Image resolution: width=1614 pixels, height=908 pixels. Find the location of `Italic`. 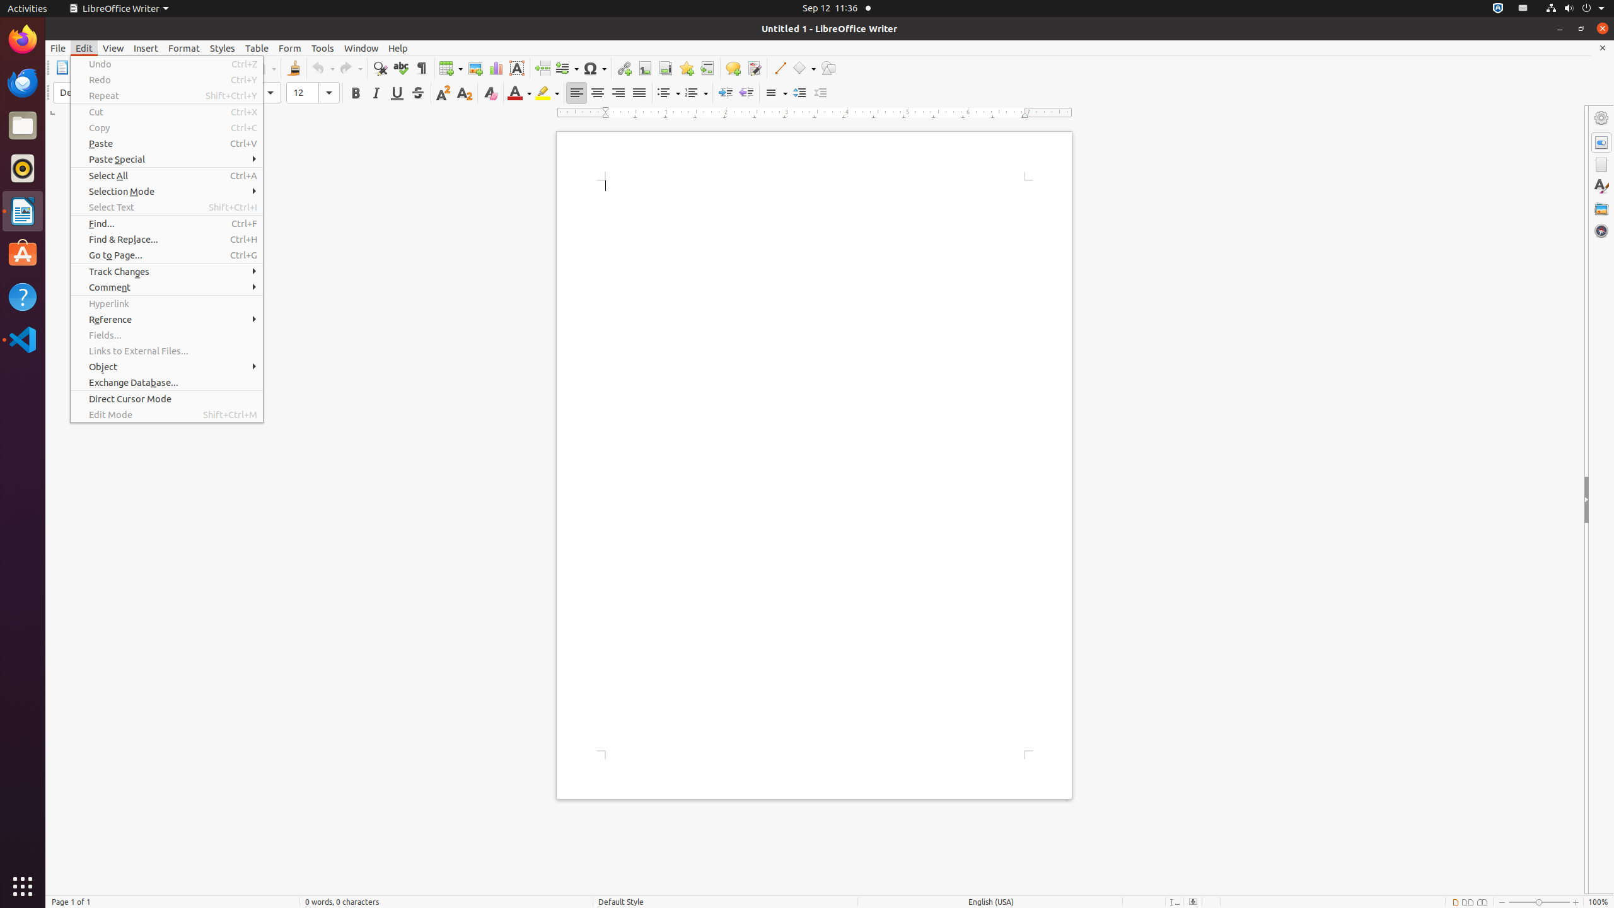

Italic is located at coordinates (376, 93).